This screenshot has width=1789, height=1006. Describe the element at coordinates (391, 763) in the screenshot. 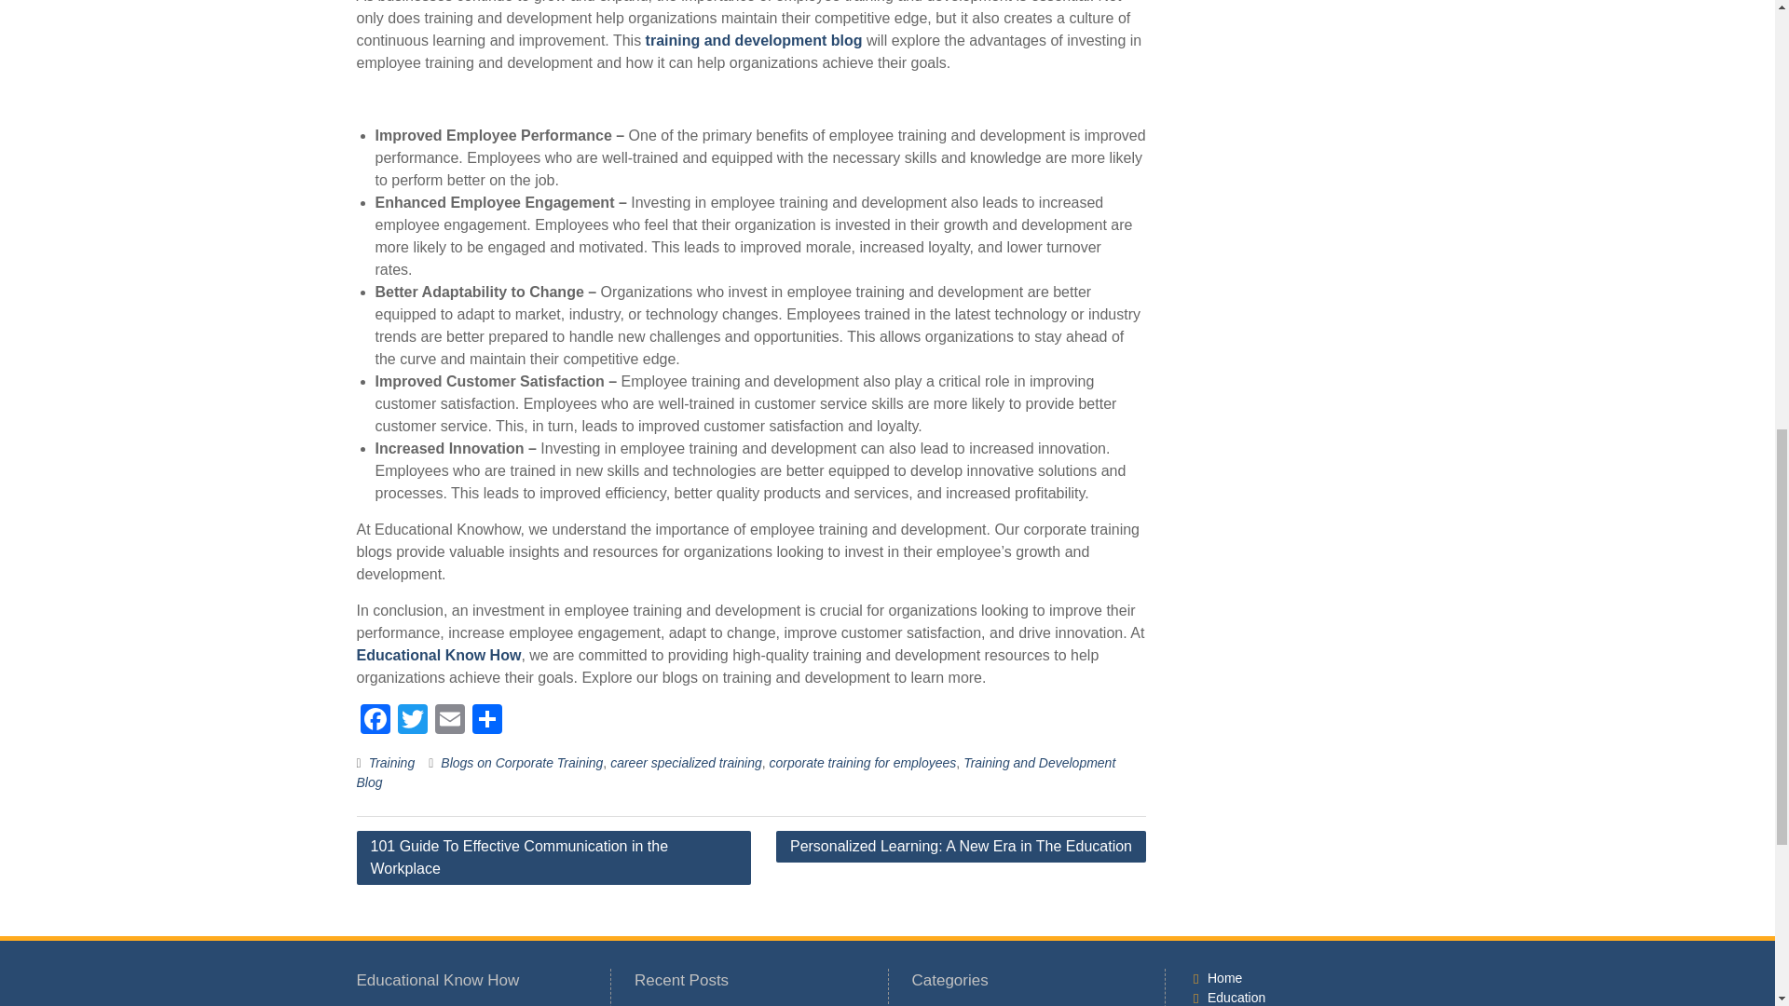

I see `Training` at that location.